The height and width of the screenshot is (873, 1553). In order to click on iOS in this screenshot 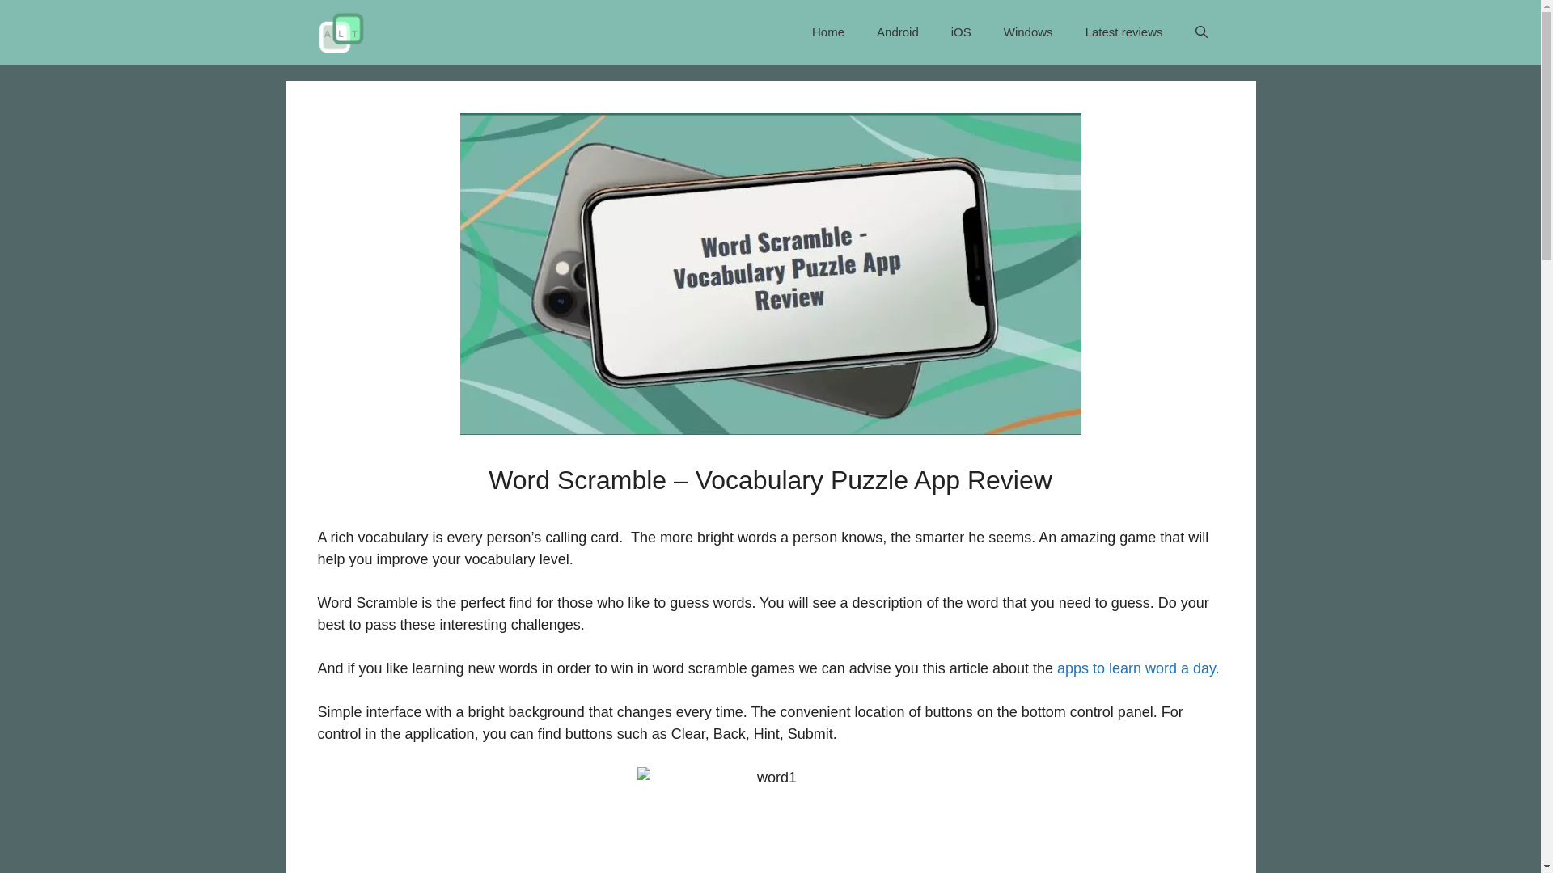, I will do `click(961, 32)`.